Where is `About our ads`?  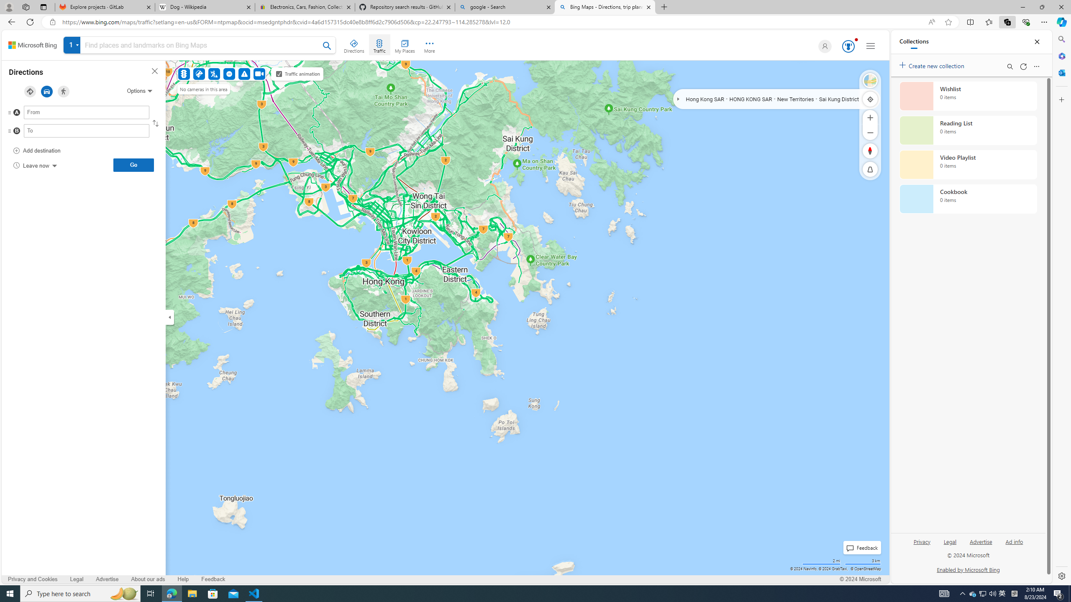 About our ads is located at coordinates (147, 579).